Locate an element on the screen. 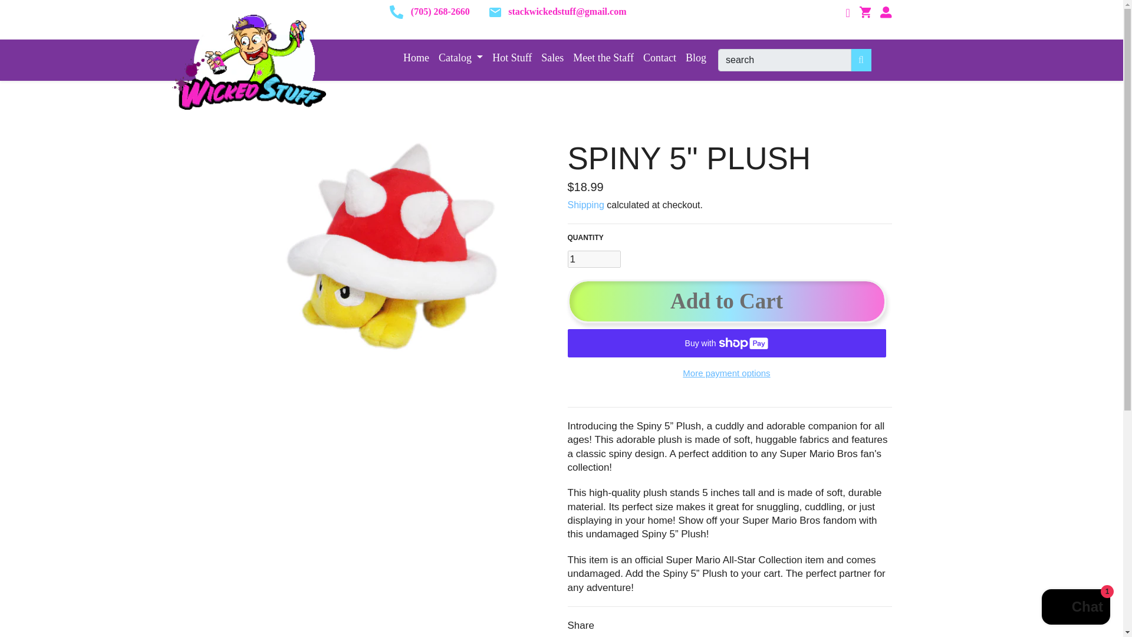 The image size is (1132, 637). Blog is located at coordinates (696, 58).